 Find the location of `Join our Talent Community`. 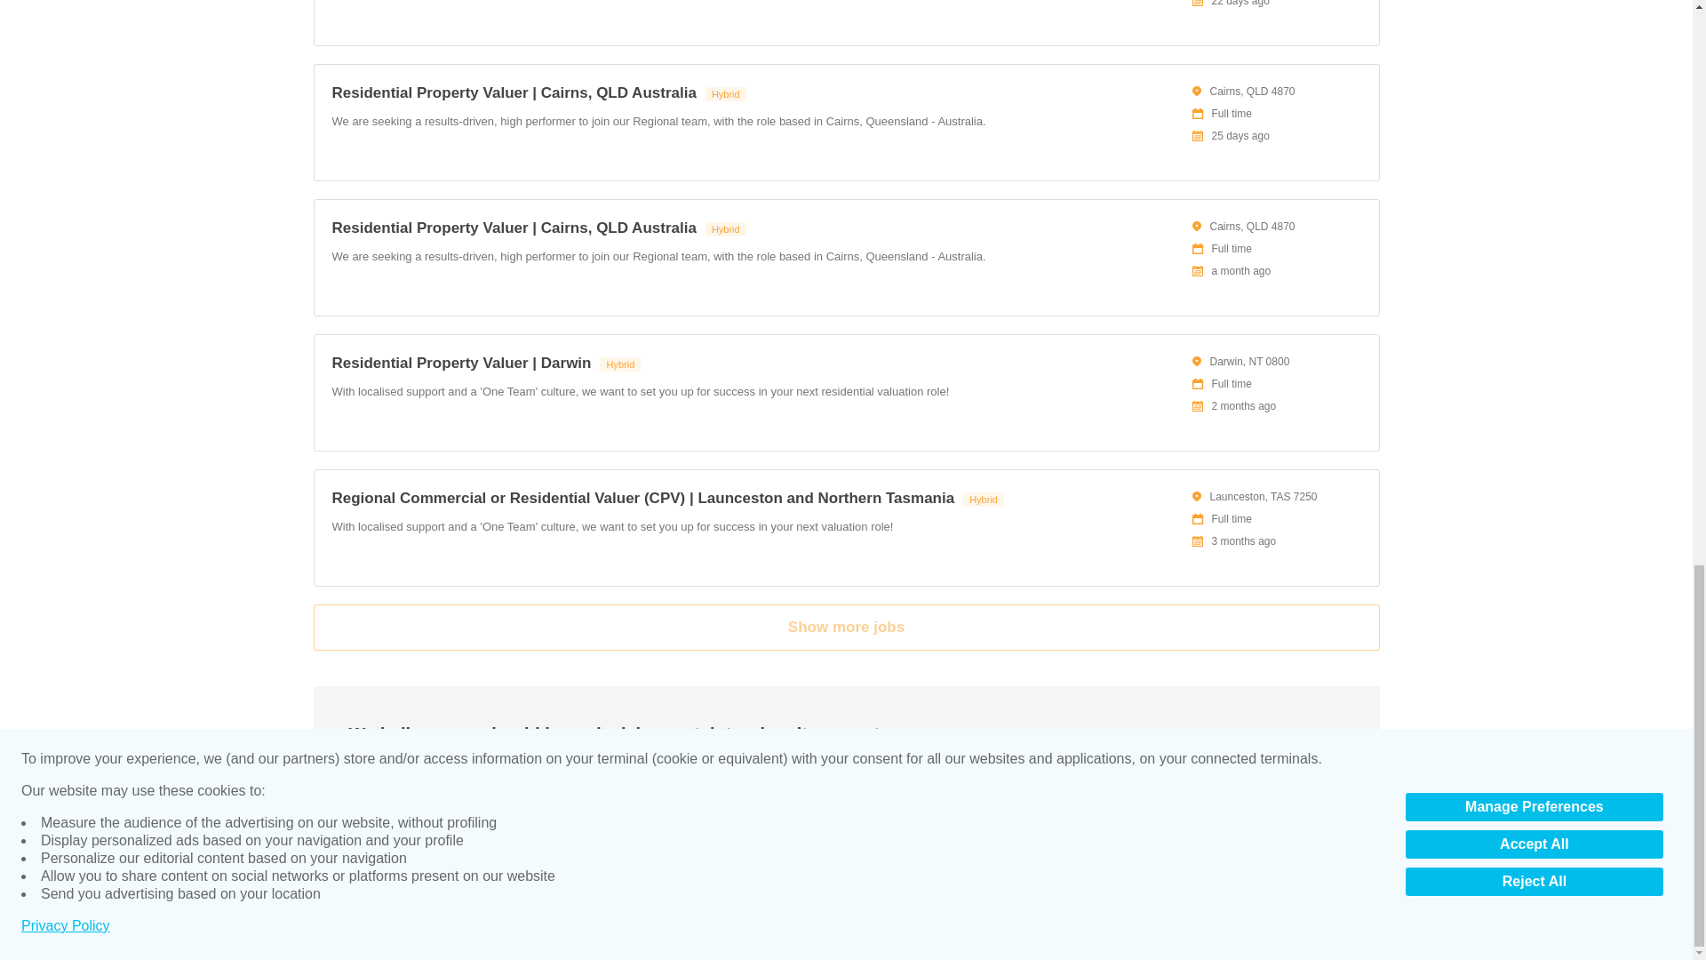

Join our Talent Community is located at coordinates (1210, 769).